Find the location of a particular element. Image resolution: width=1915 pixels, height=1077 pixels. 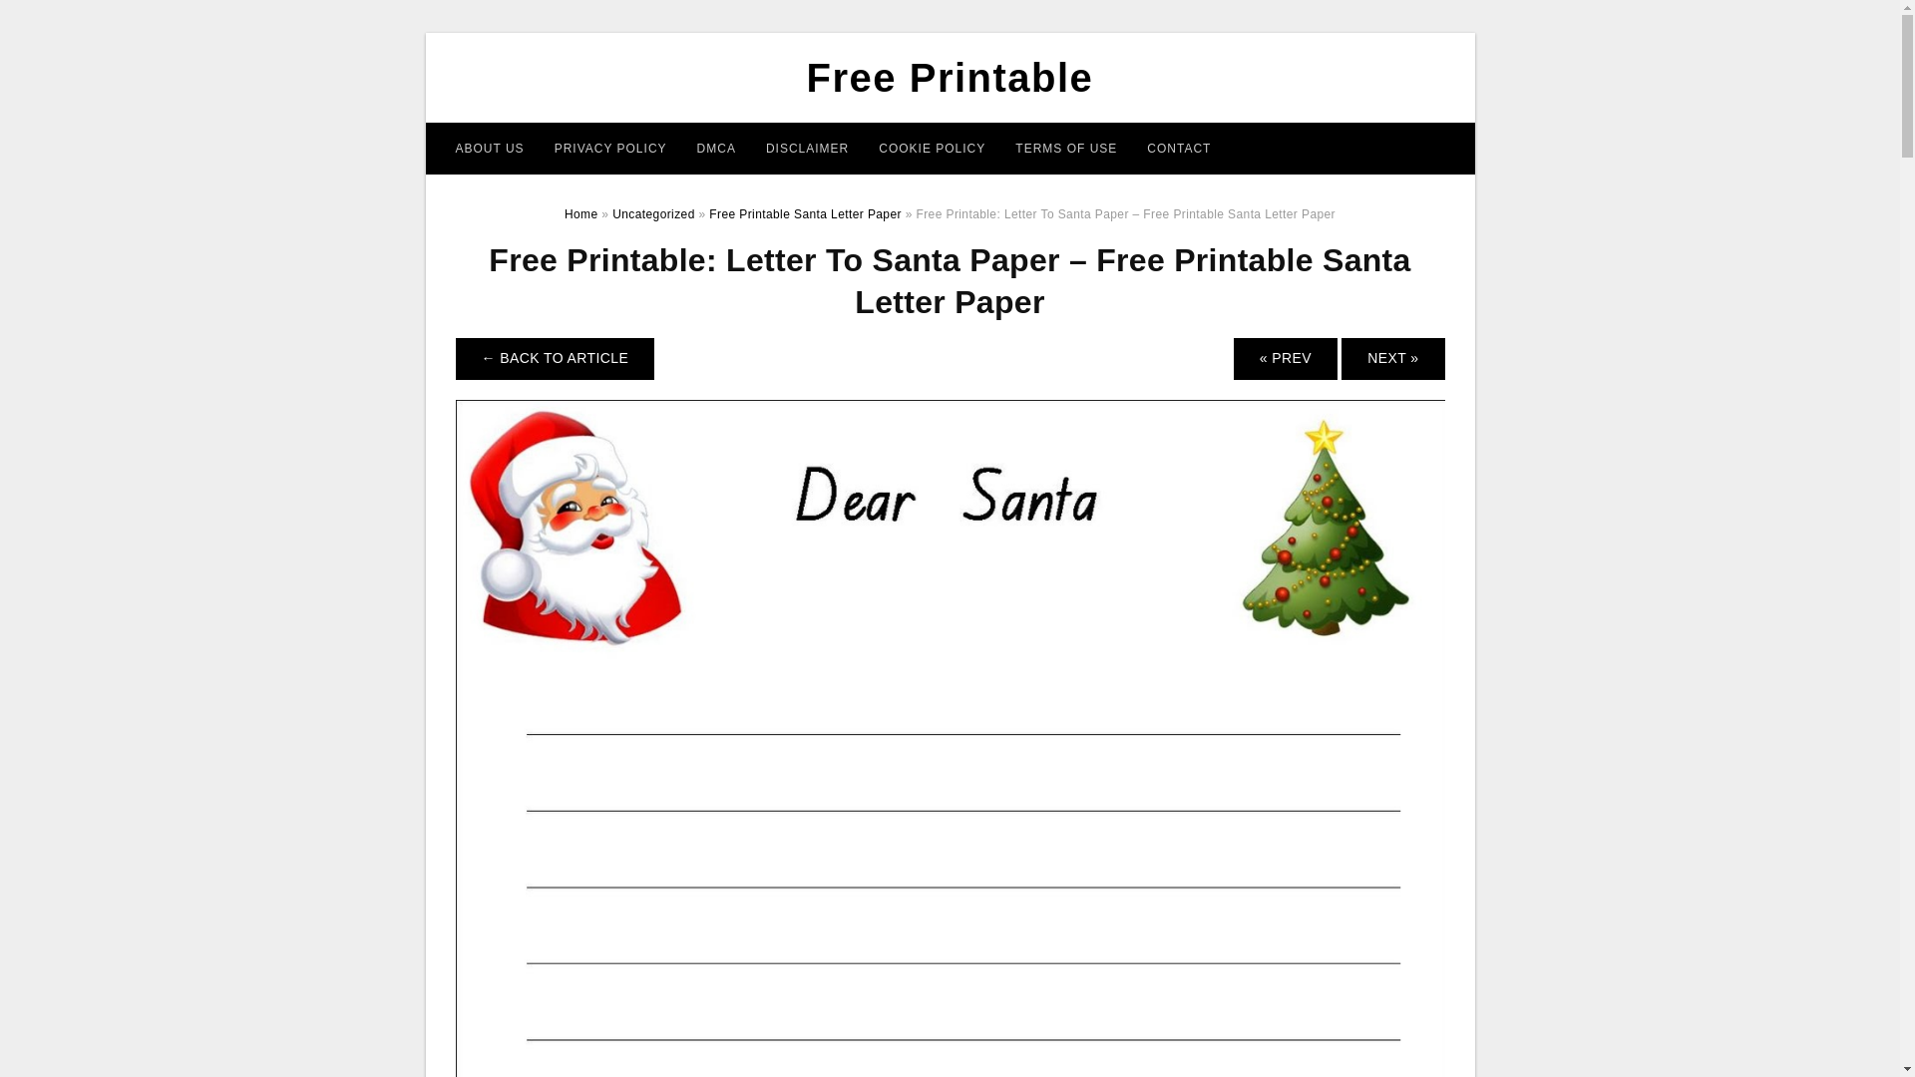

COOKIE POLICY is located at coordinates (932, 148).